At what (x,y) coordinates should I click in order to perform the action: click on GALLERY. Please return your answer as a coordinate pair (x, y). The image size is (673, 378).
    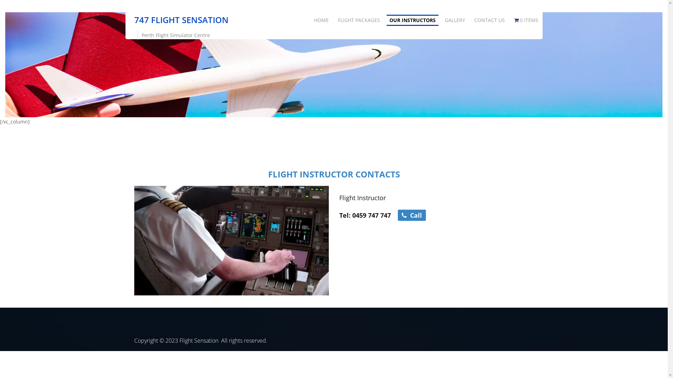
    Looking at the image, I should click on (455, 20).